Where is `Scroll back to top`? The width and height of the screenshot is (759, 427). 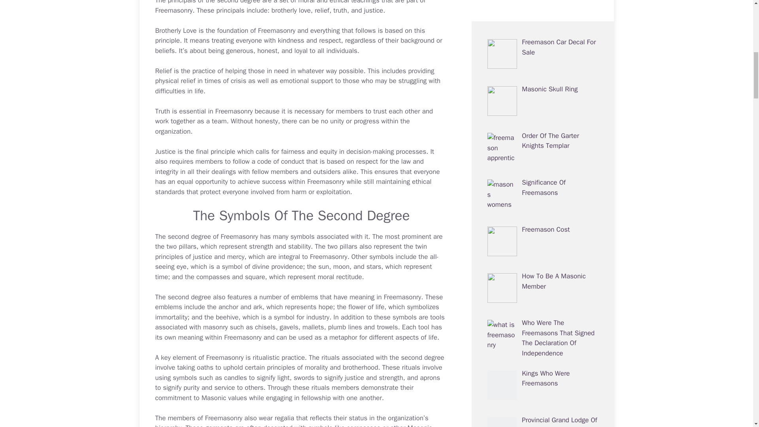 Scroll back to top is located at coordinates (733, 375).